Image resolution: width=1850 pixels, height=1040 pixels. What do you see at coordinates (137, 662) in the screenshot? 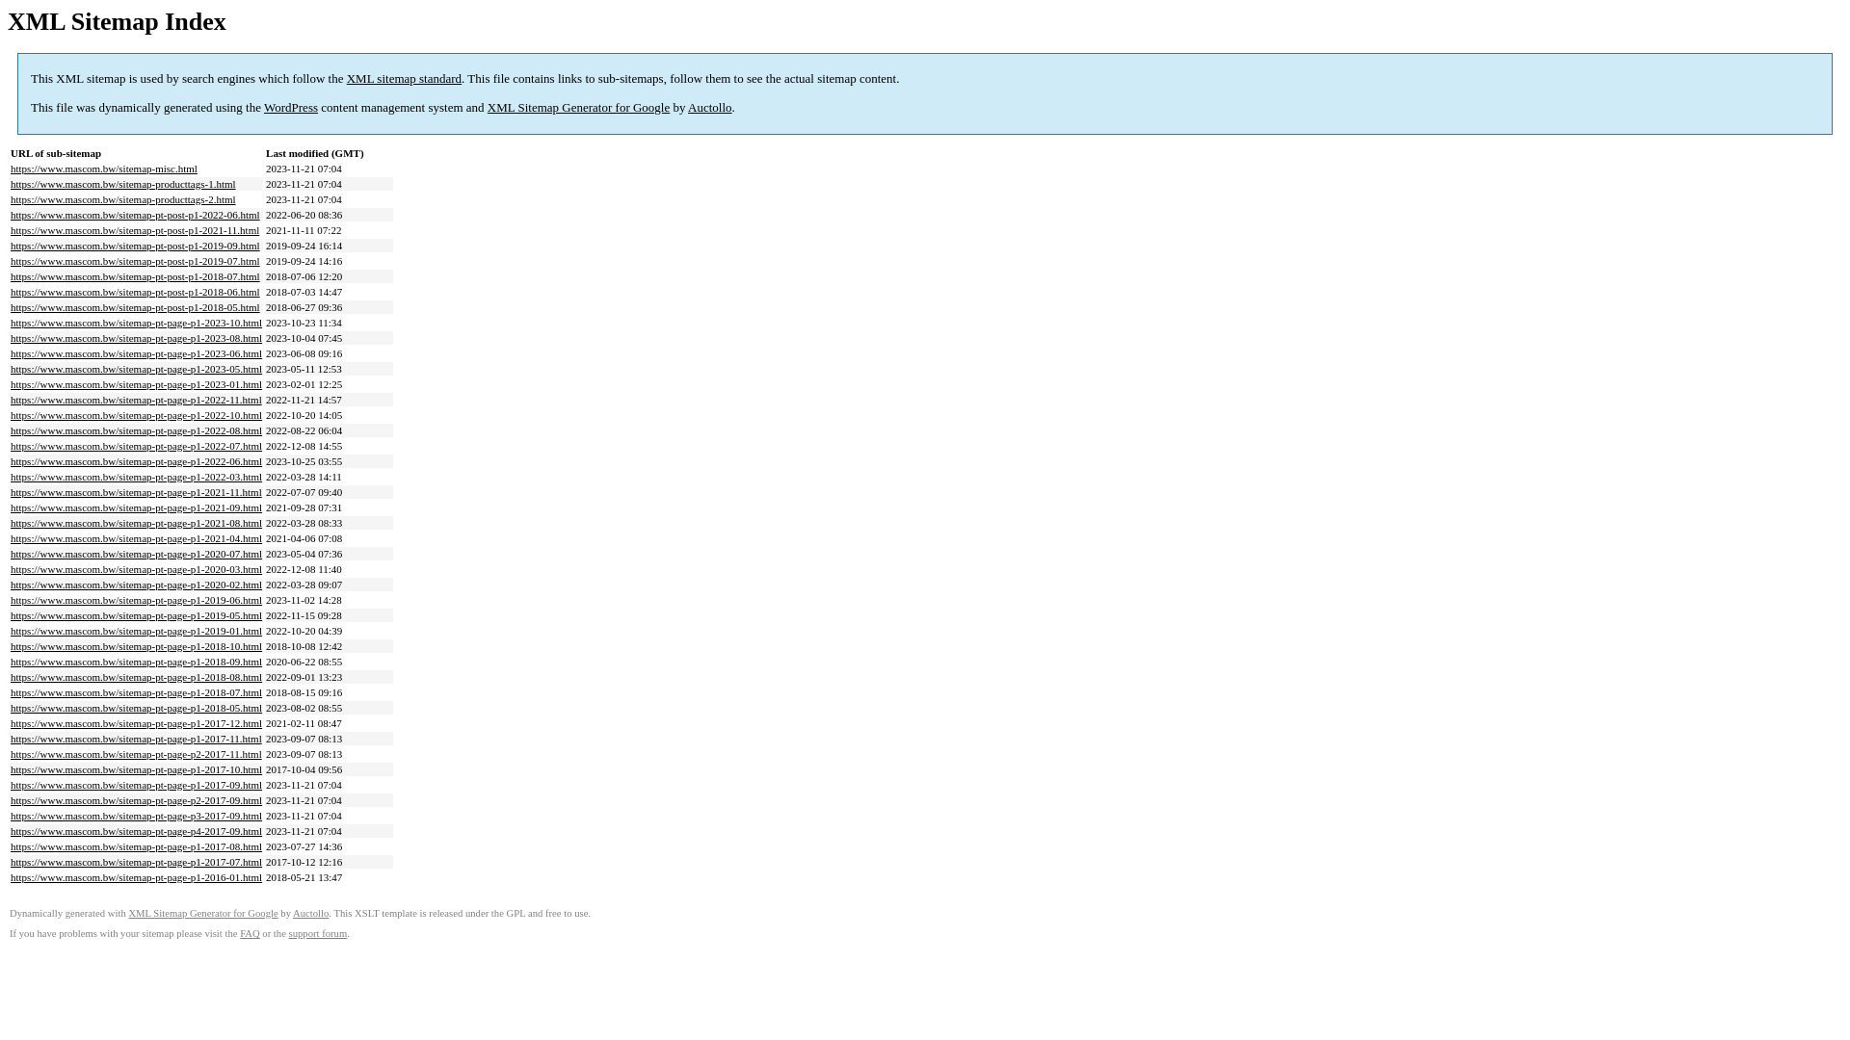
I see `https://www.mascom.bw/sitemap-pt-page-p1-2018-09.html` at bounding box center [137, 662].